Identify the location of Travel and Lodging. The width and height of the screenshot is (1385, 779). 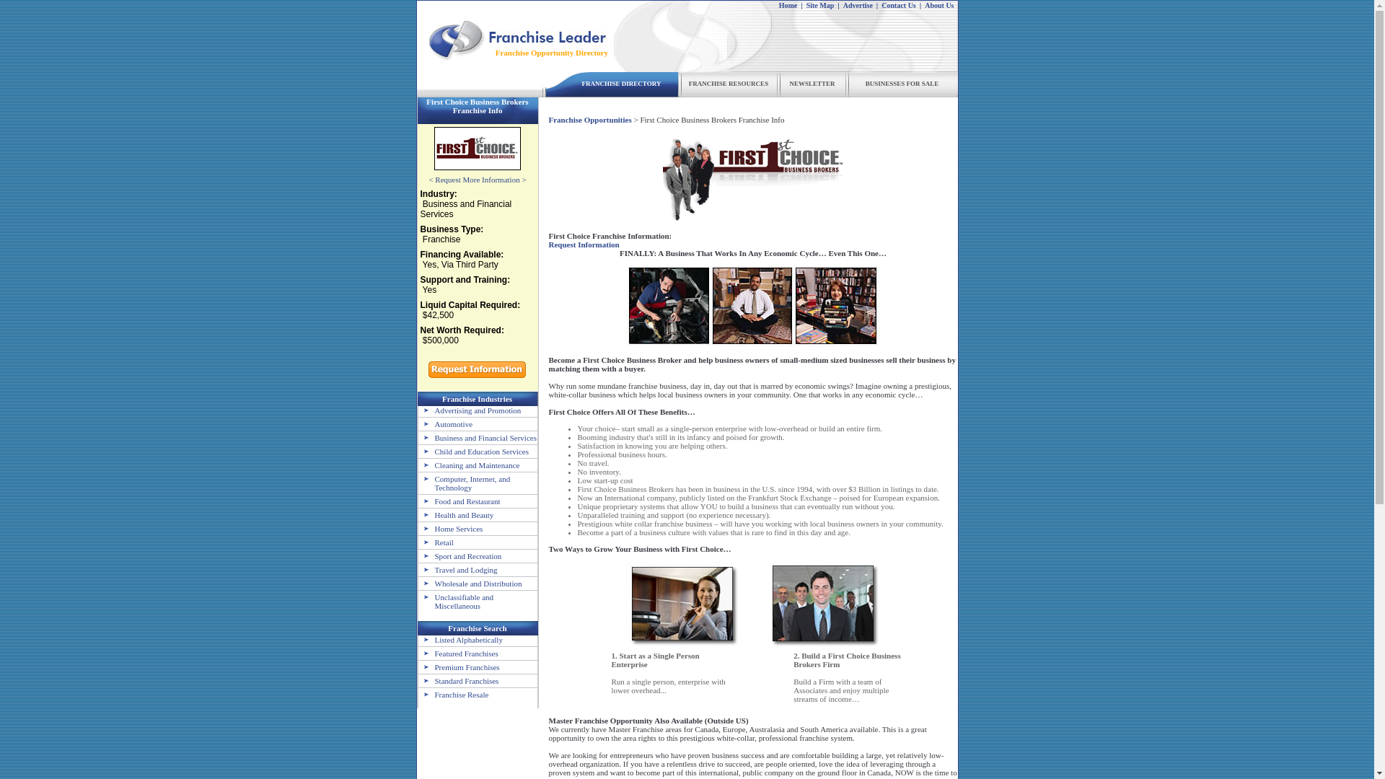
(457, 570).